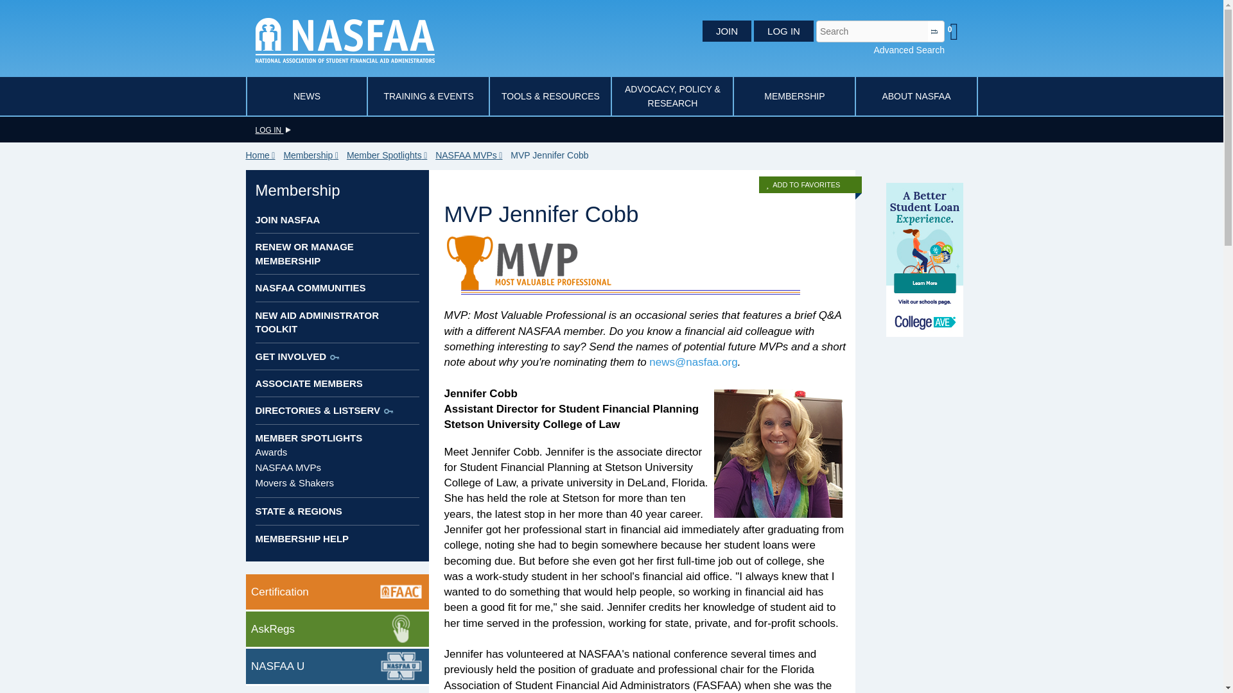 The width and height of the screenshot is (1233, 693). What do you see at coordinates (288, 219) in the screenshot?
I see `Join NASFAA` at bounding box center [288, 219].